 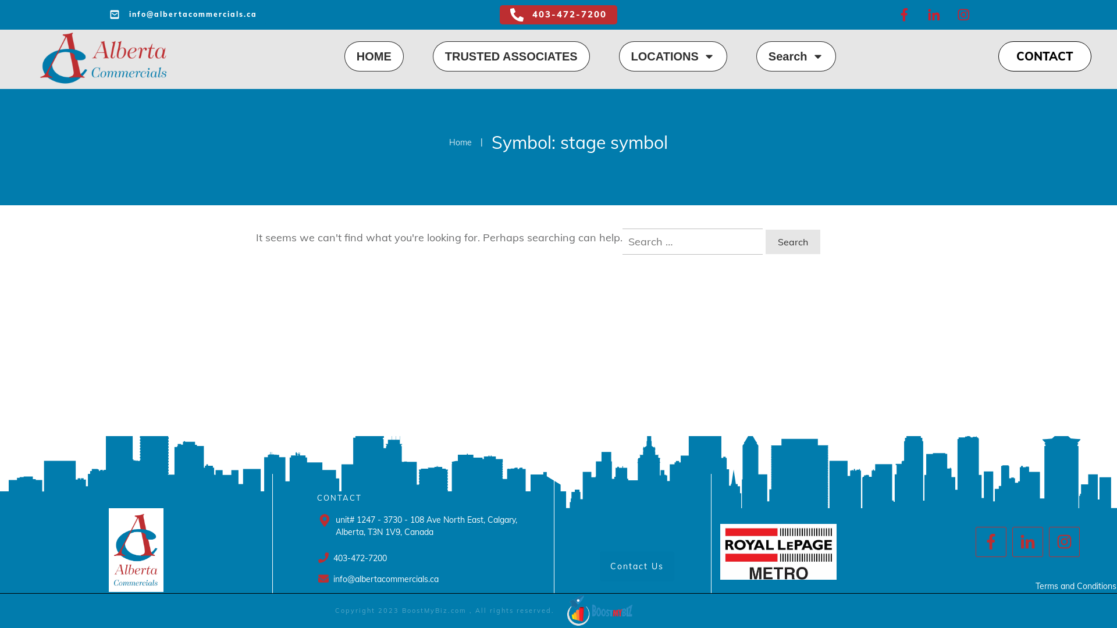 What do you see at coordinates (136, 550) in the screenshot?
I see `alberta commercial logo` at bounding box center [136, 550].